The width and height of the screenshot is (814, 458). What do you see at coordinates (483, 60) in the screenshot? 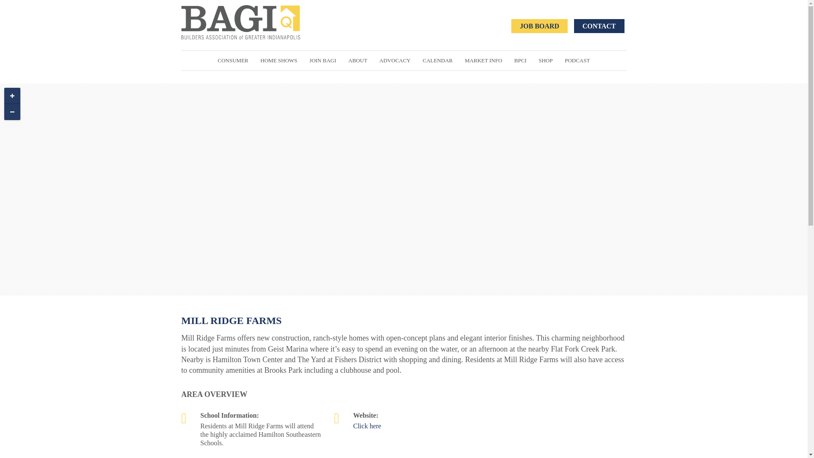
I see `MARKET INFO` at bounding box center [483, 60].